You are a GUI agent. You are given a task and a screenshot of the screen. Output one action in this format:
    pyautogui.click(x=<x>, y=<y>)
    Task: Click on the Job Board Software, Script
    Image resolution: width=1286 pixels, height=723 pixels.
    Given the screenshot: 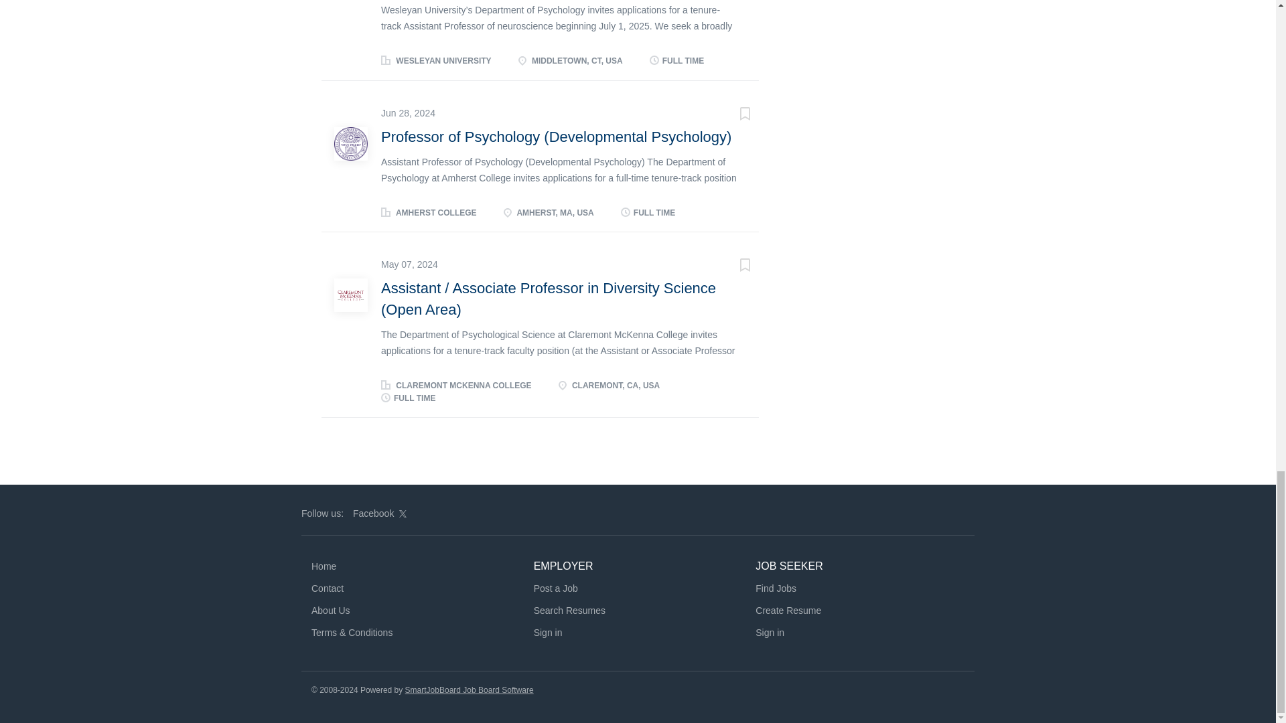 What is the action you would take?
    pyautogui.click(x=469, y=689)
    